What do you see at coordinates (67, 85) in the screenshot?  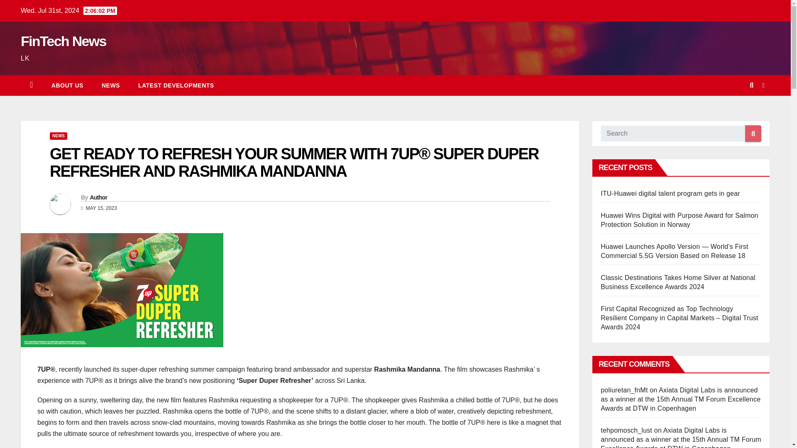 I see `About Us` at bounding box center [67, 85].